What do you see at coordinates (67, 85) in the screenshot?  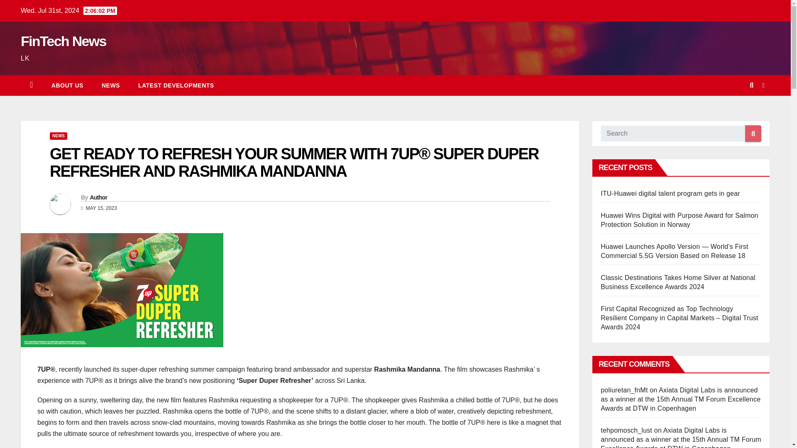 I see `About Us` at bounding box center [67, 85].